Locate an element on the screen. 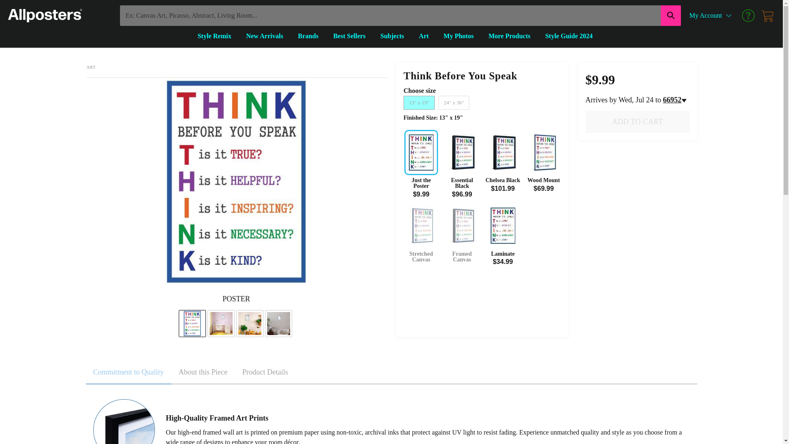 The width and height of the screenshot is (789, 444). About this Piece is located at coordinates (203, 372).